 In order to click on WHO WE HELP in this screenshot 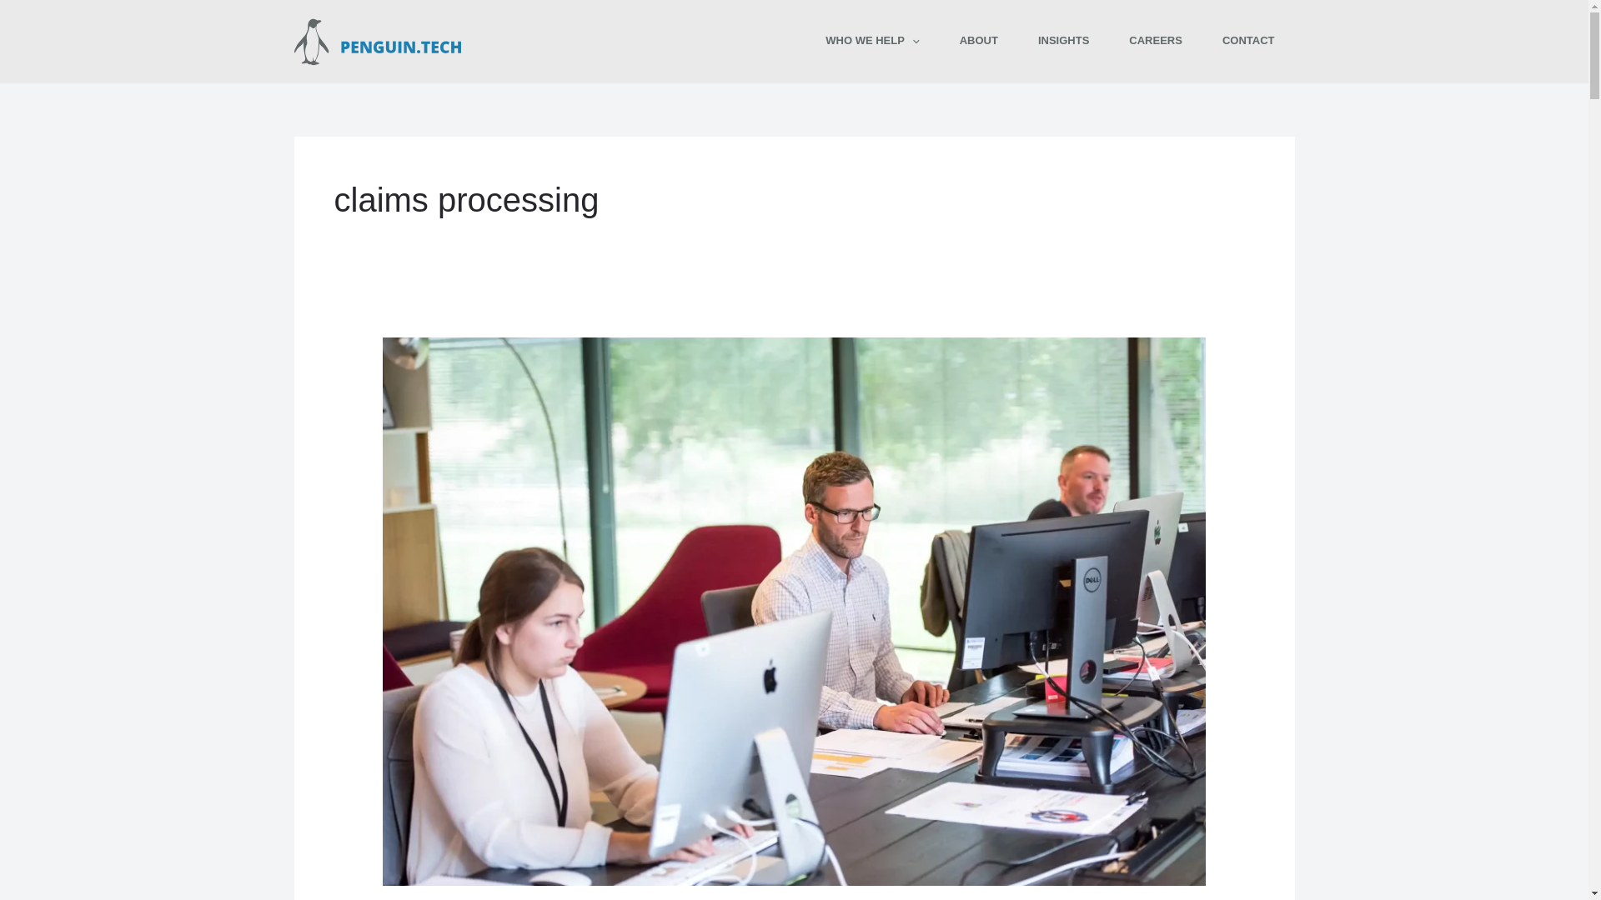, I will do `click(871, 40)`.